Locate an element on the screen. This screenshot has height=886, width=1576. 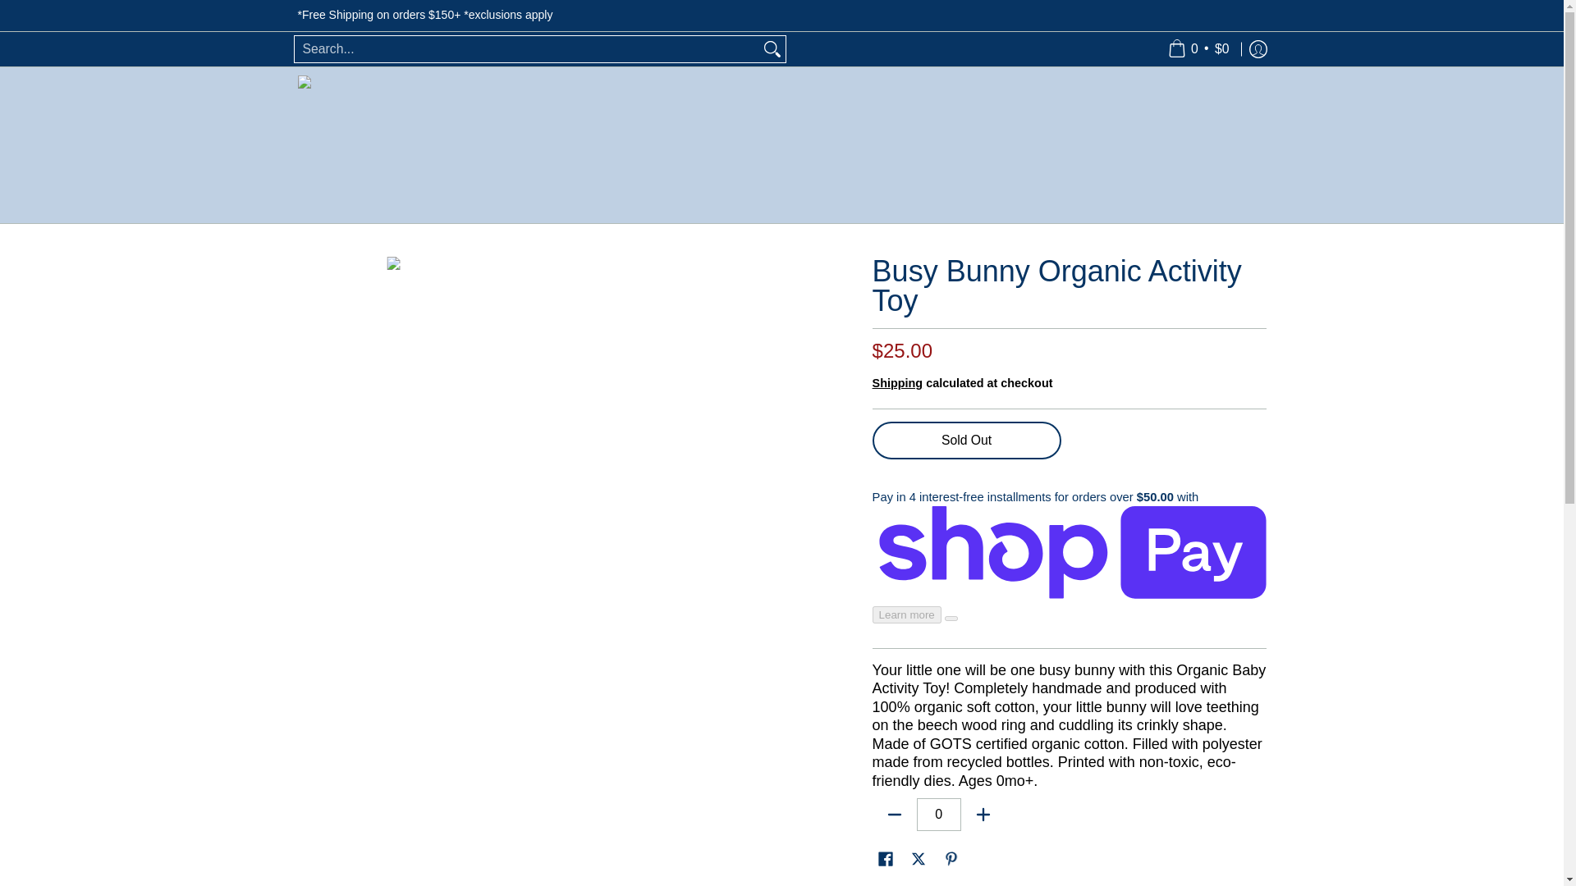
Cart is located at coordinates (1198, 48).